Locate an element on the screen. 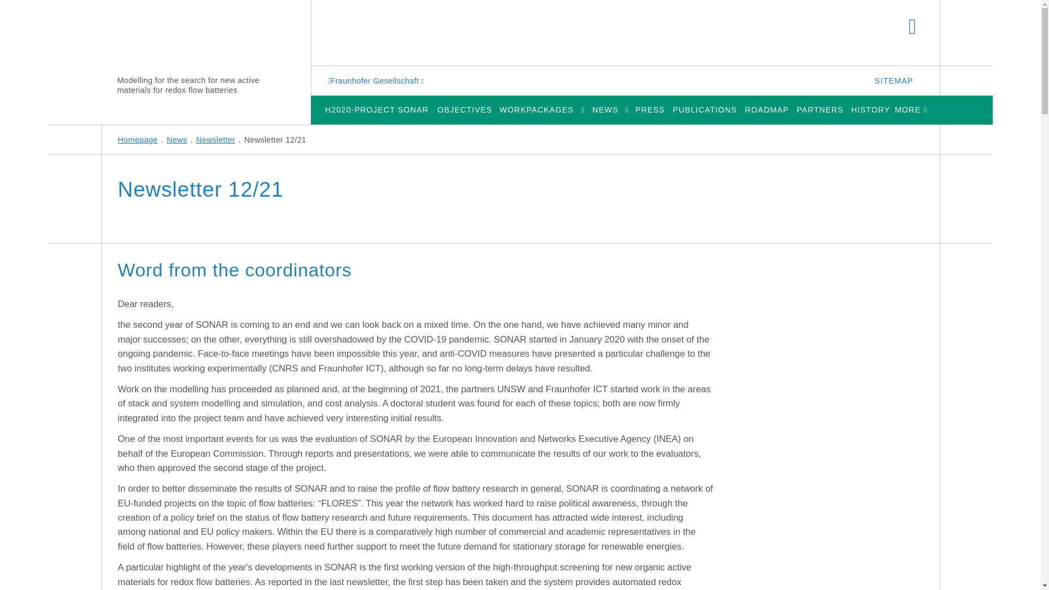 The image size is (1049, 590). News is located at coordinates (176, 140).